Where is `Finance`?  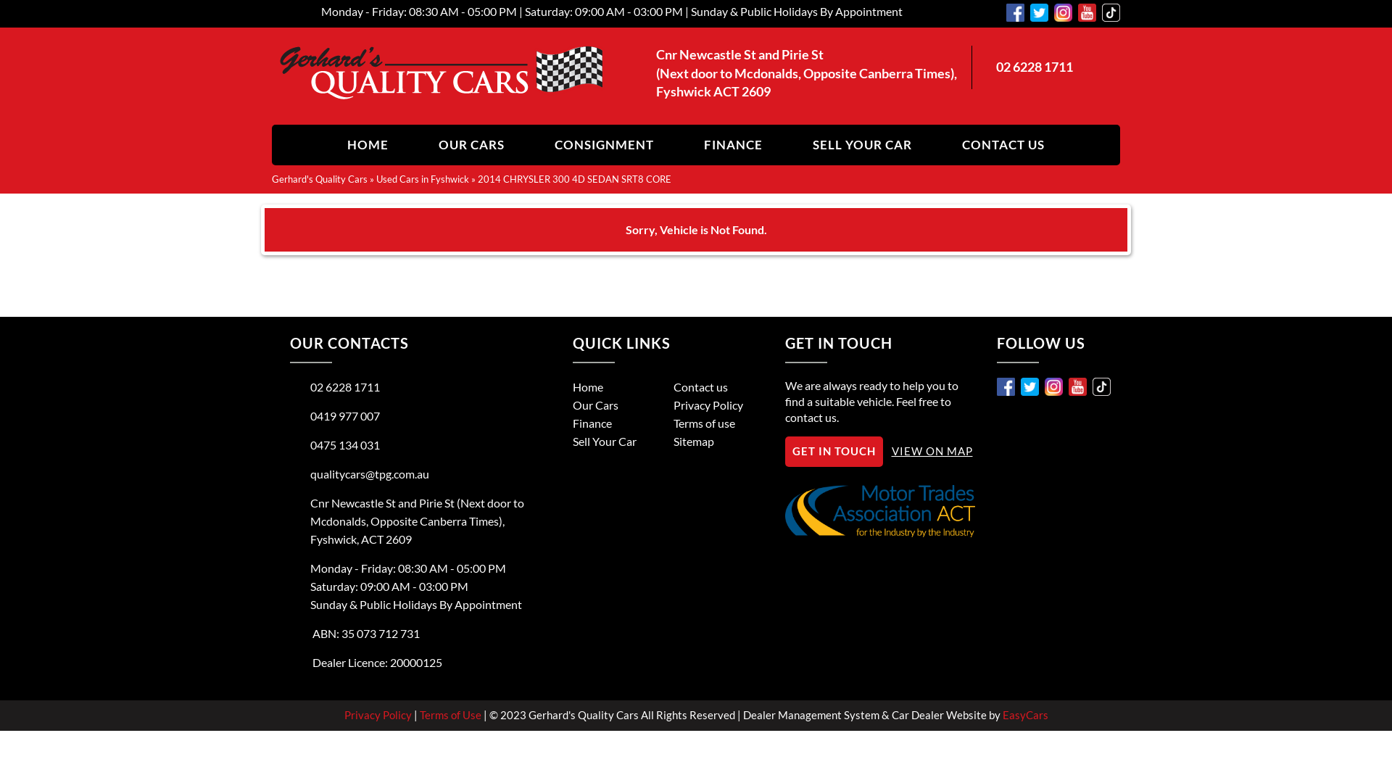 Finance is located at coordinates (592, 423).